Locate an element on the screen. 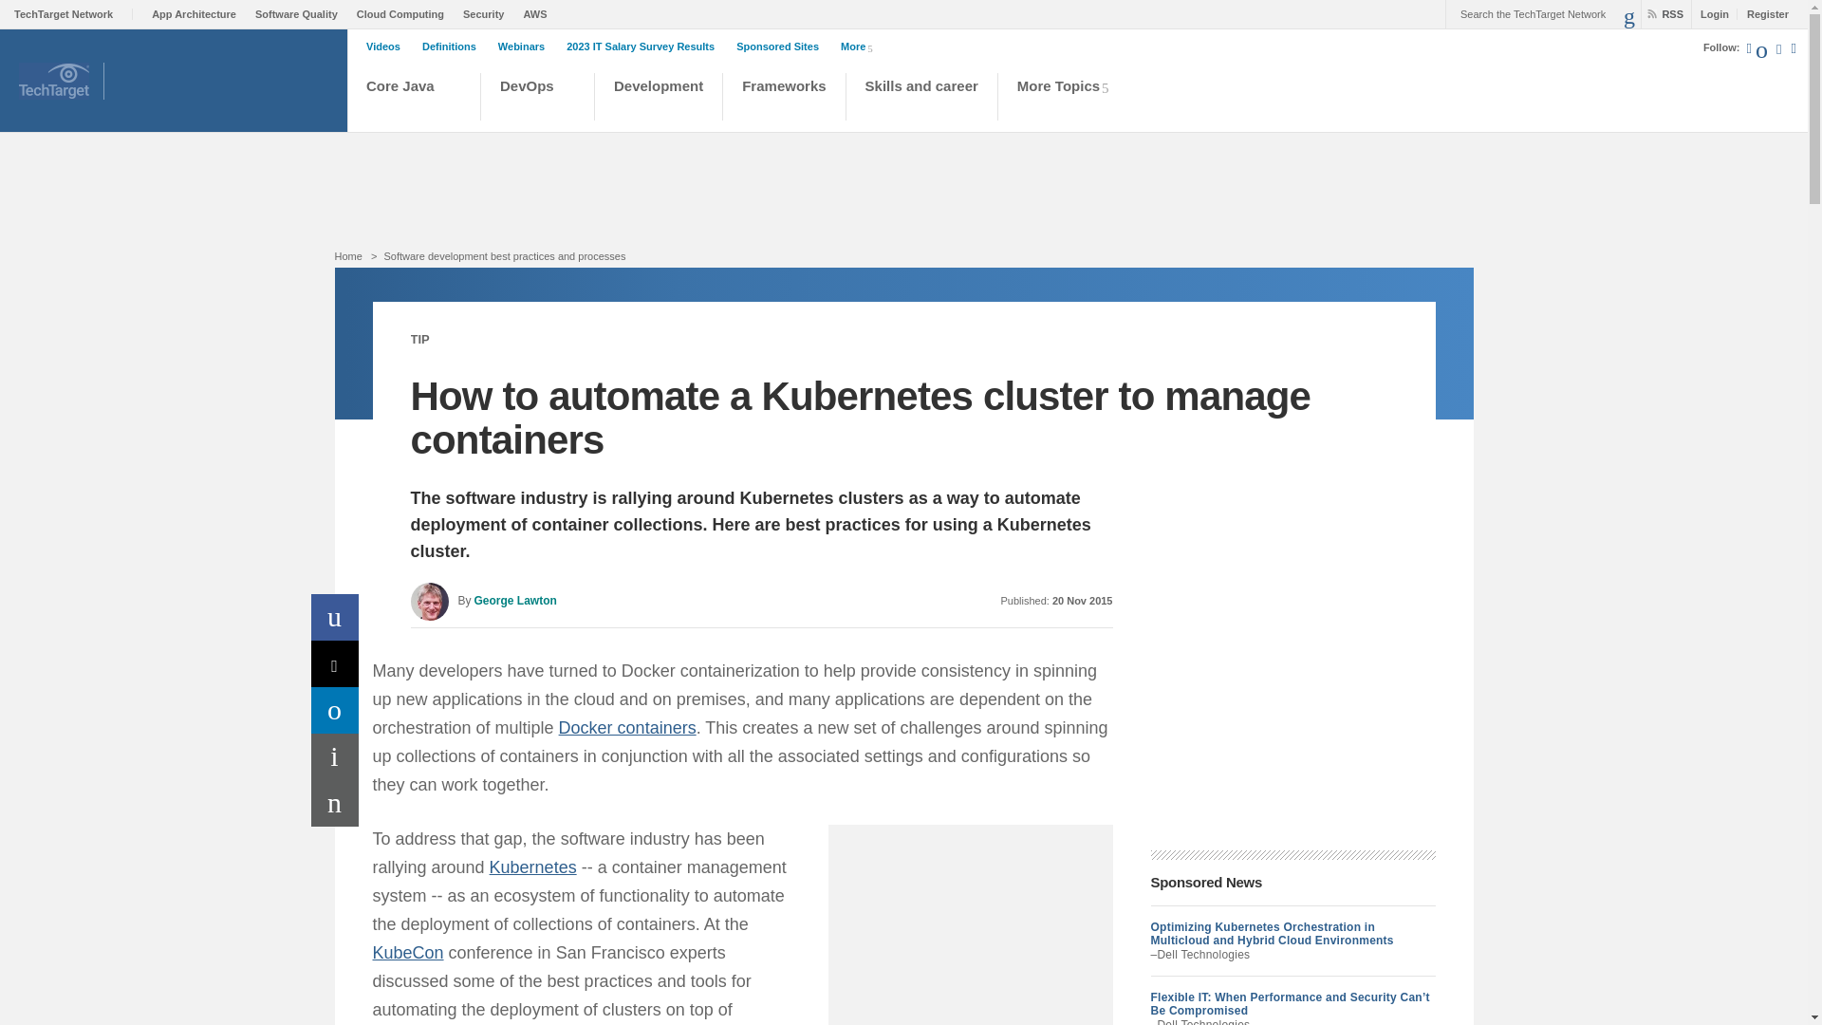 The height and width of the screenshot is (1025, 1822). Cloud Computing is located at coordinates (405, 13).